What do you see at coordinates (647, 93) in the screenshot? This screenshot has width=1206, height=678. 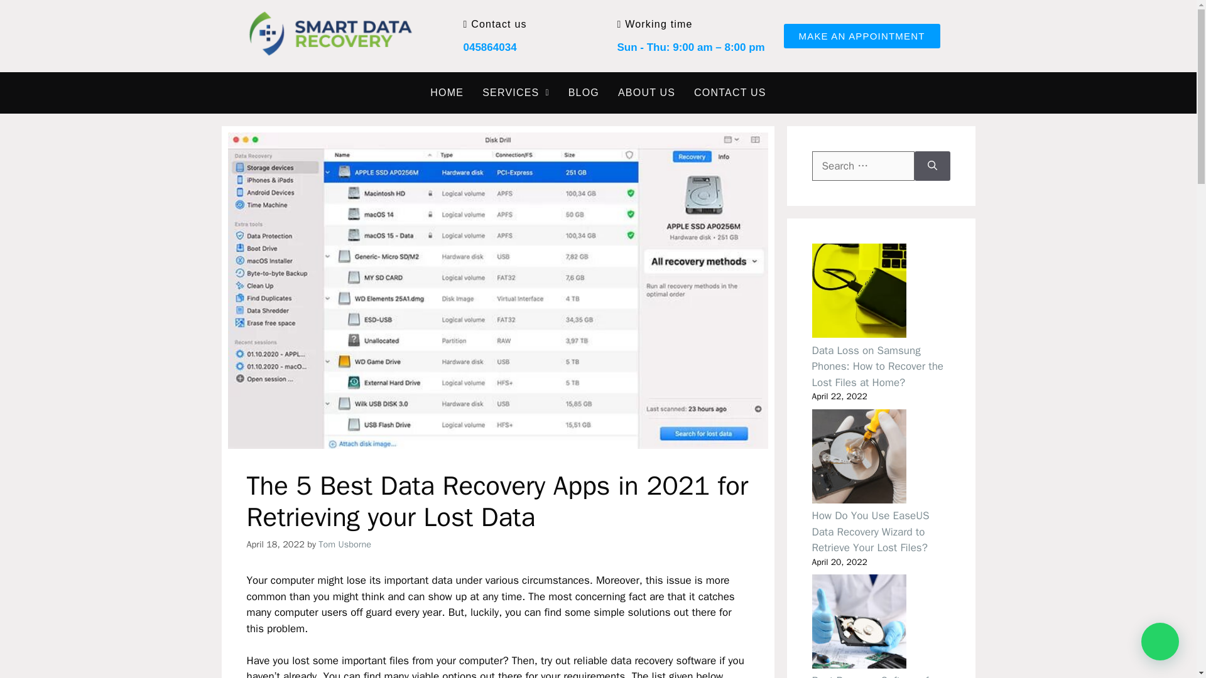 I see `ABOUT US` at bounding box center [647, 93].